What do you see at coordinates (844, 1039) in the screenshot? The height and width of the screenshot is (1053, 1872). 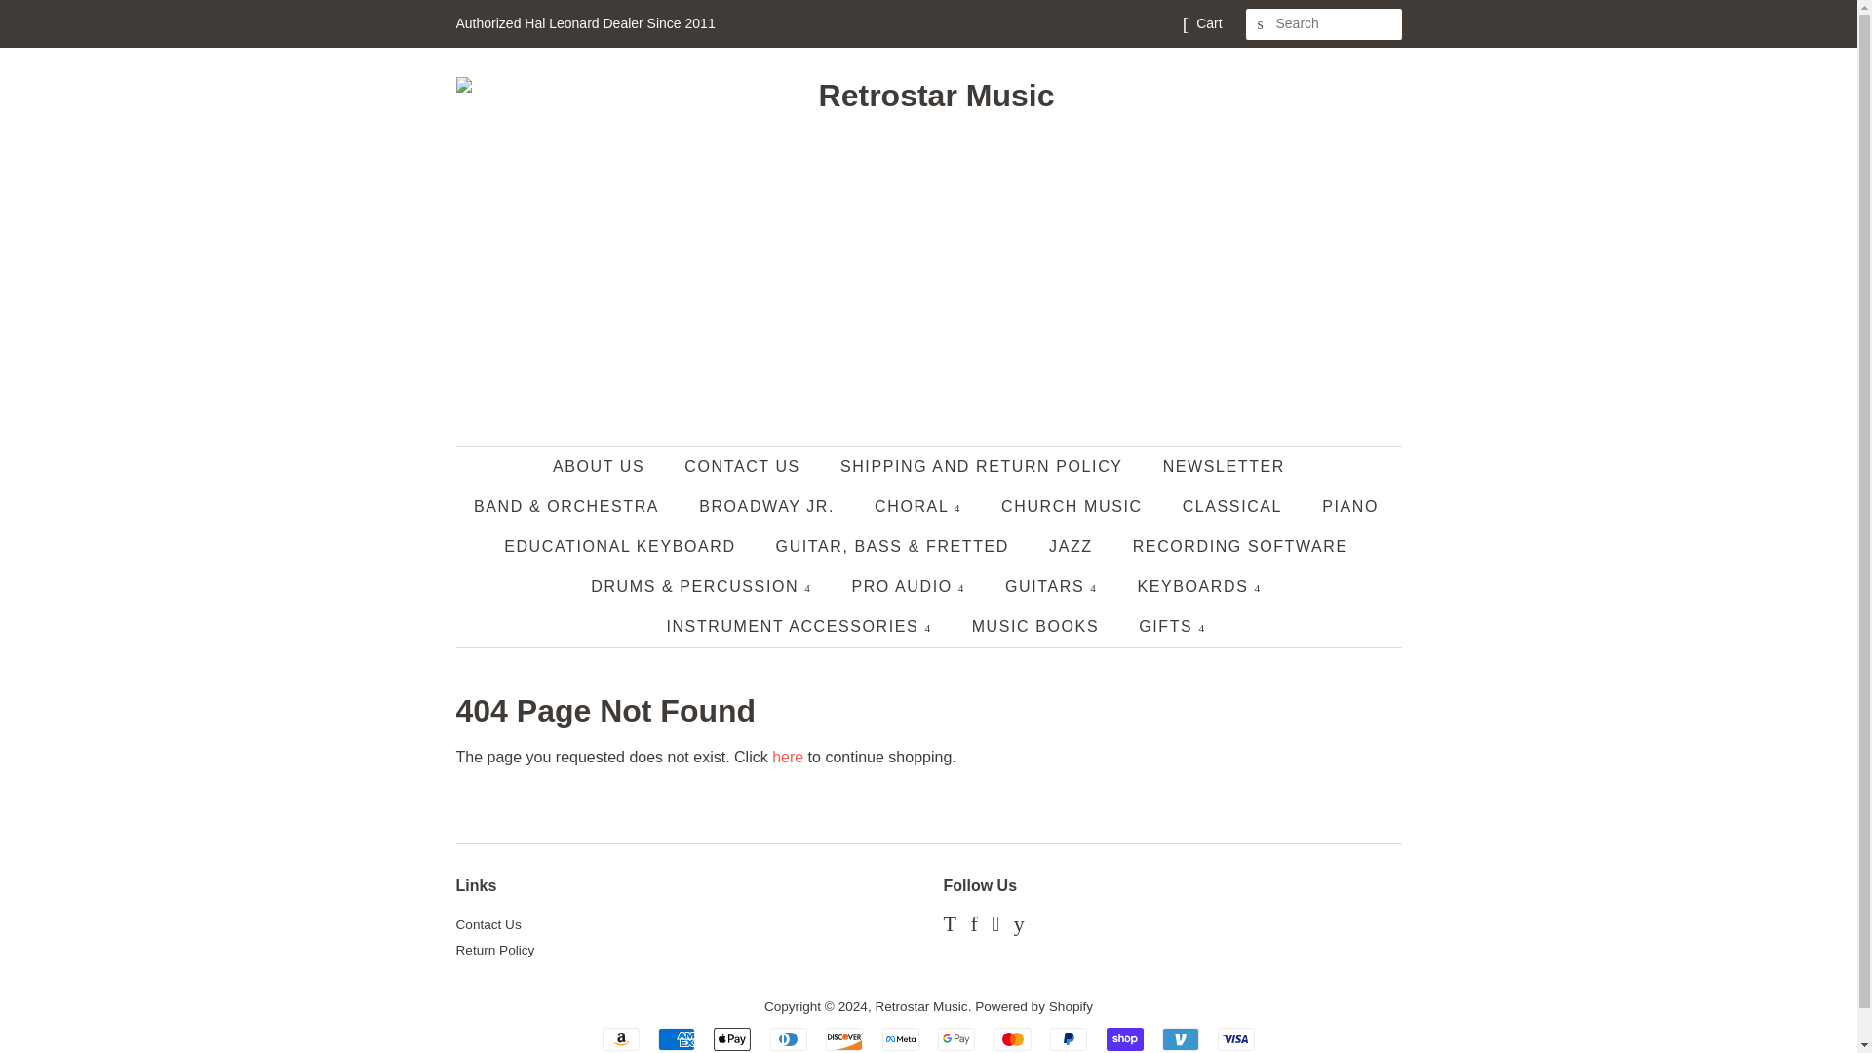 I see `Discover` at bounding box center [844, 1039].